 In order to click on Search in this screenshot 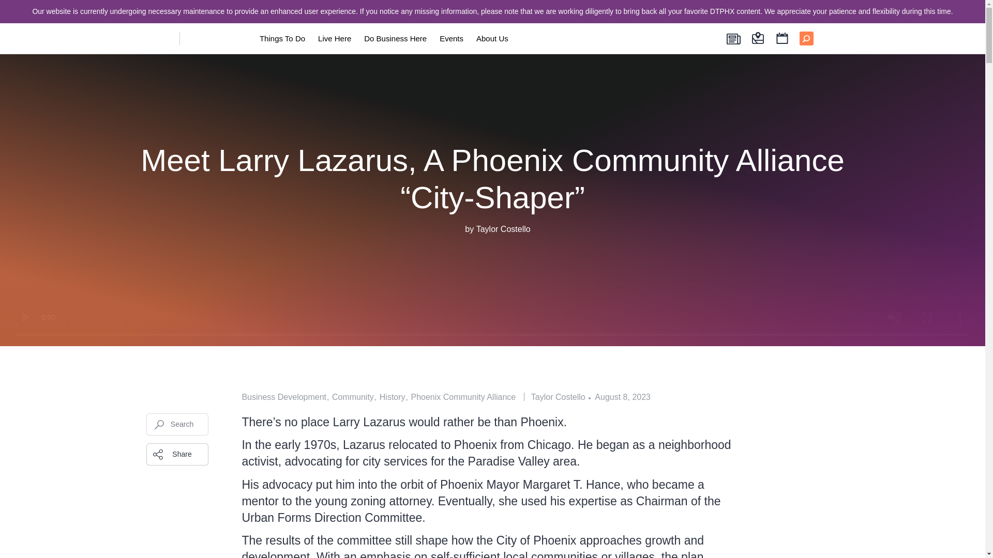, I will do `click(177, 425)`.